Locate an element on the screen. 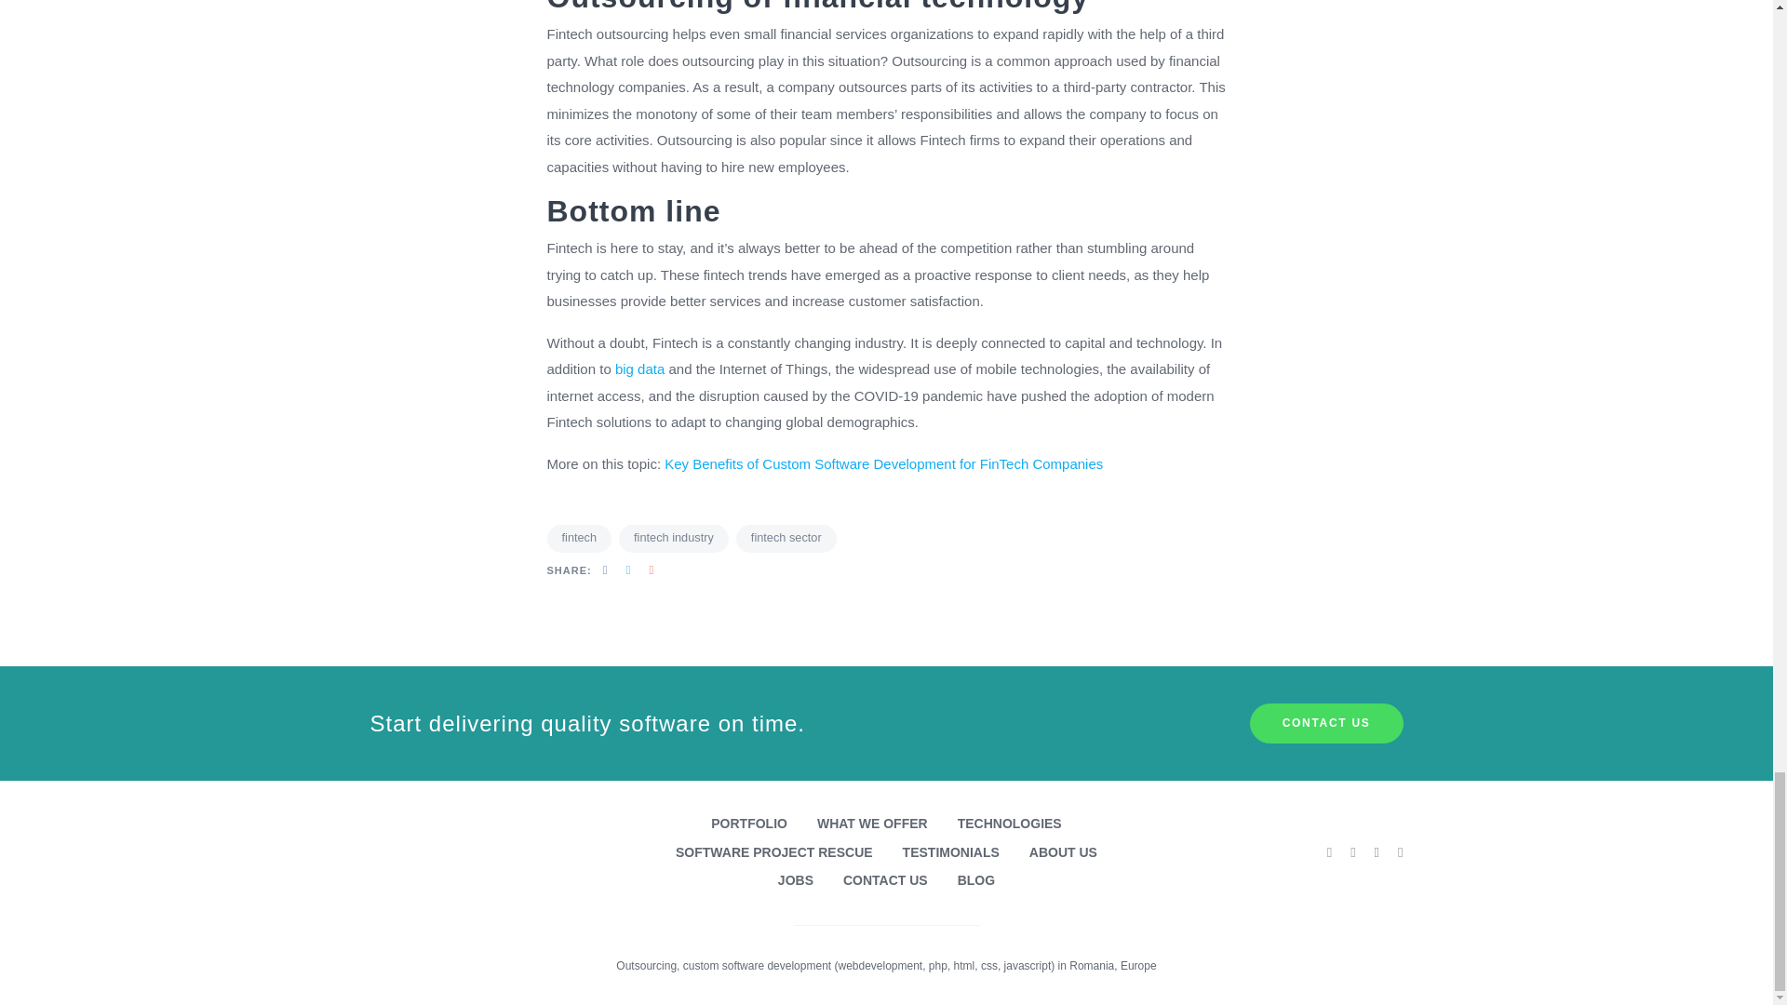  big data is located at coordinates (639, 368).